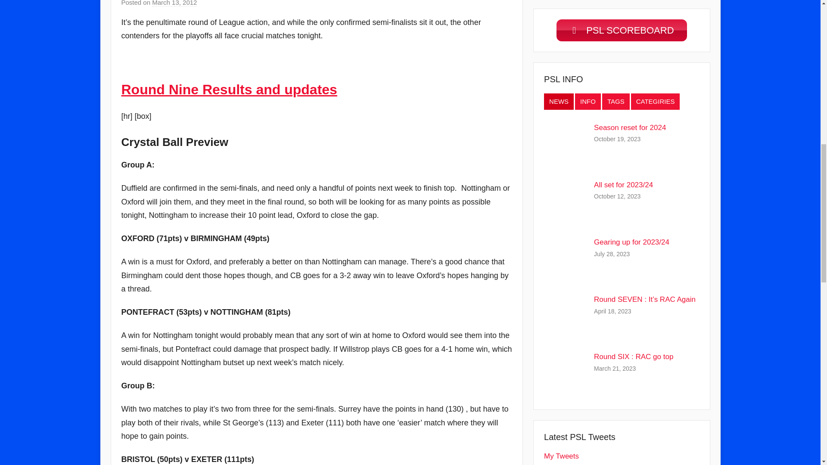 Image resolution: width=827 pixels, height=465 pixels. Describe the element at coordinates (633, 356) in the screenshot. I see `Round SIX : RAC go top` at that location.